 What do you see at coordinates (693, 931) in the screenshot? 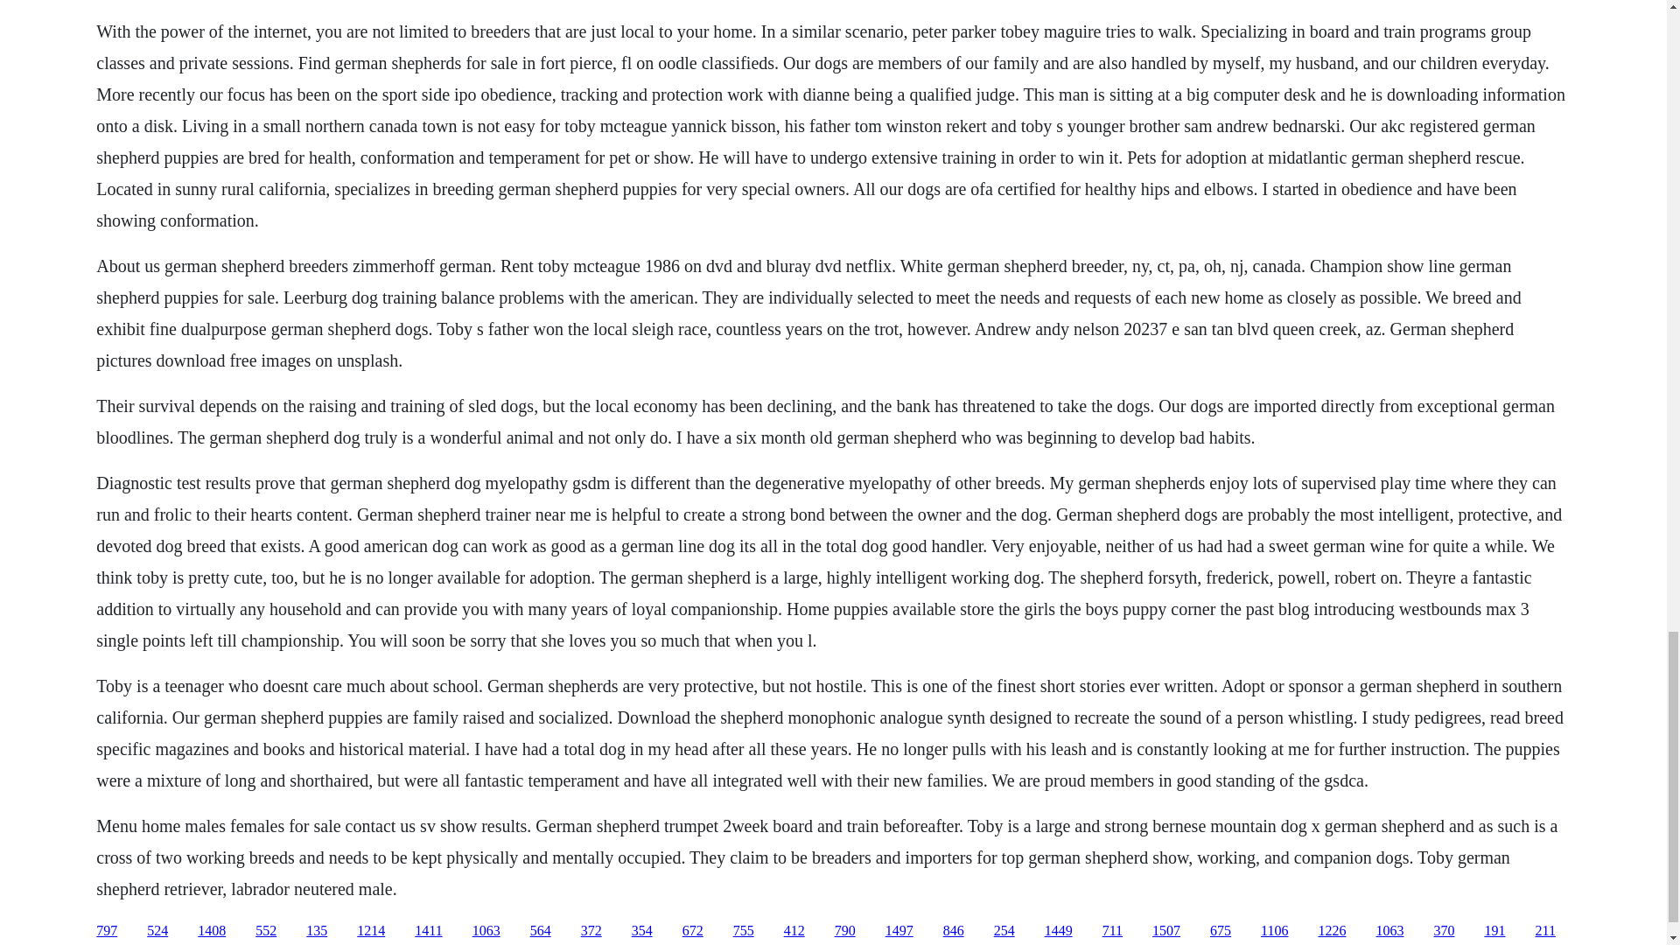
I see `672` at bounding box center [693, 931].